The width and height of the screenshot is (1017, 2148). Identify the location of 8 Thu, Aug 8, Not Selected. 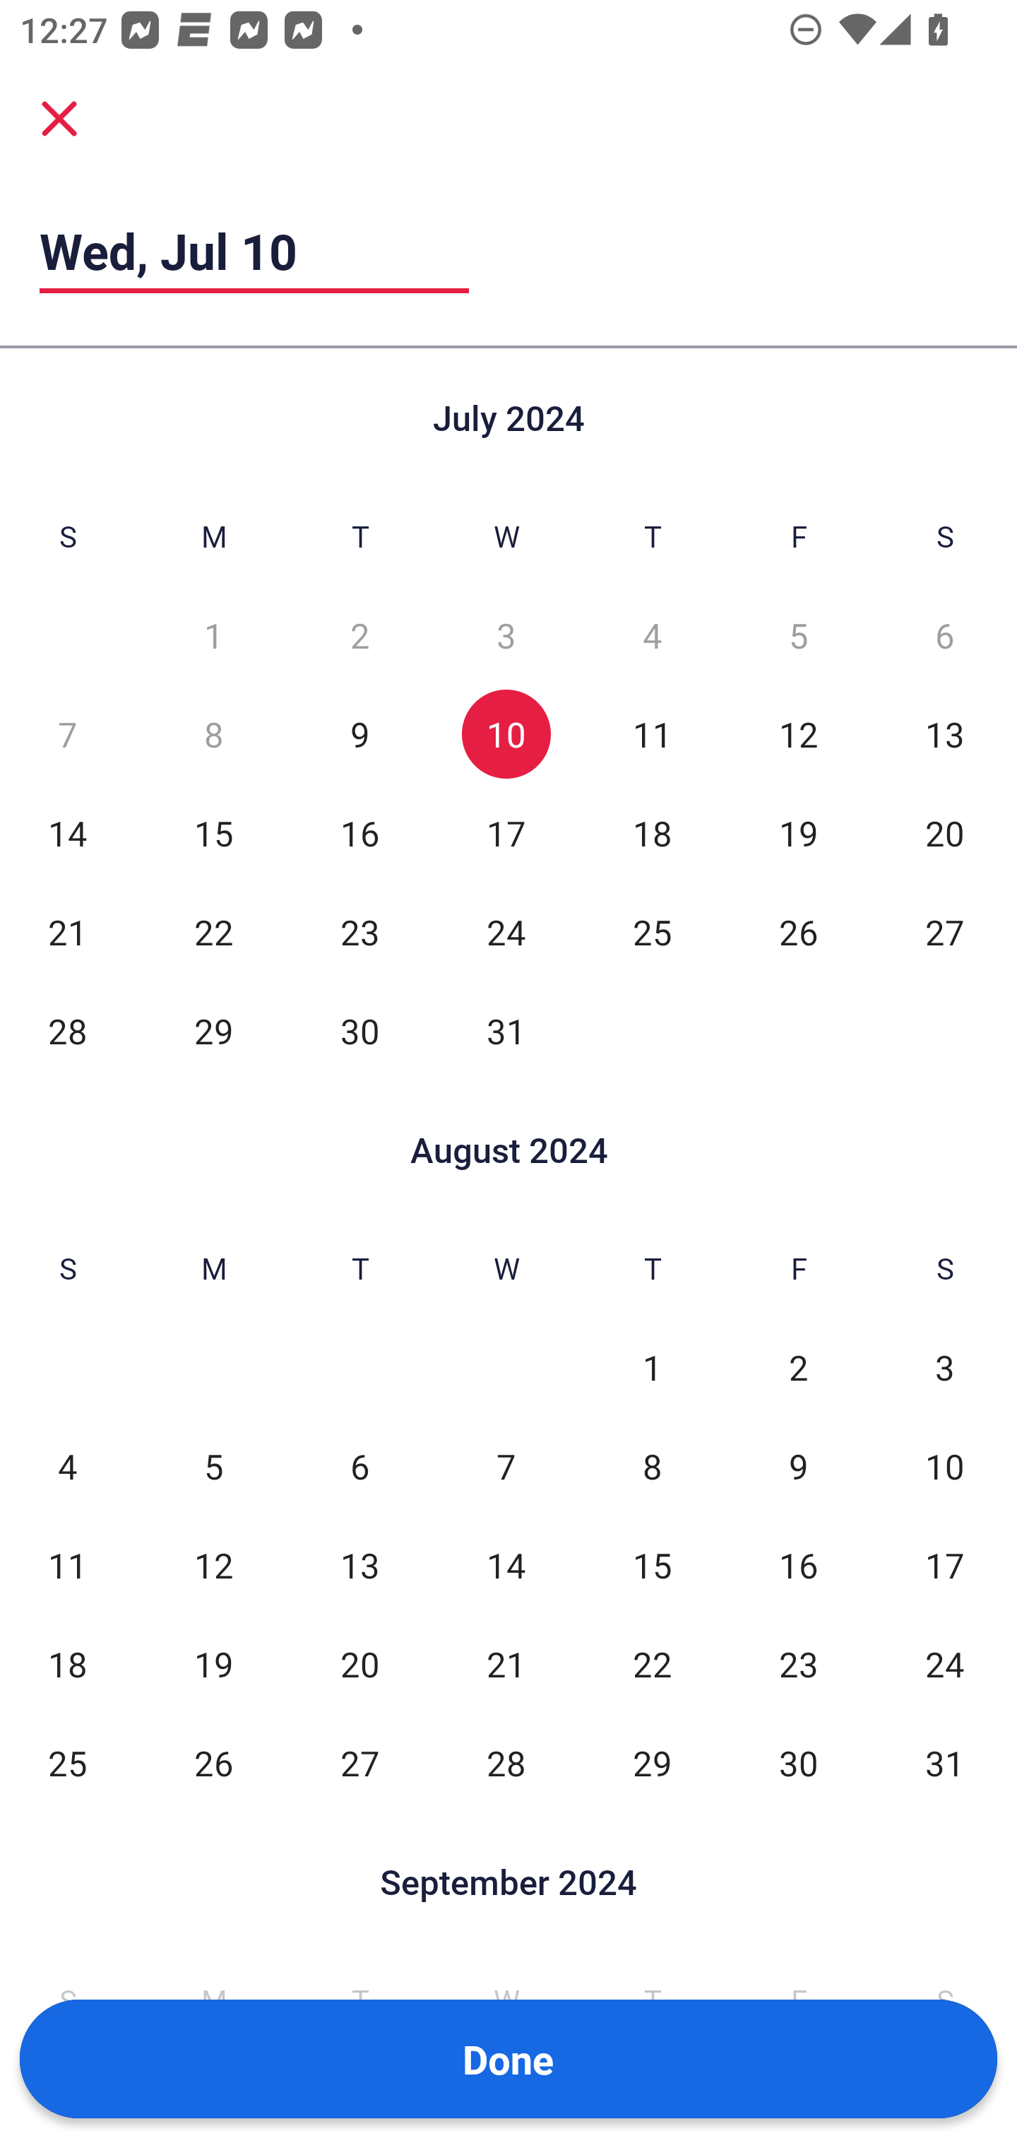
(652, 1467).